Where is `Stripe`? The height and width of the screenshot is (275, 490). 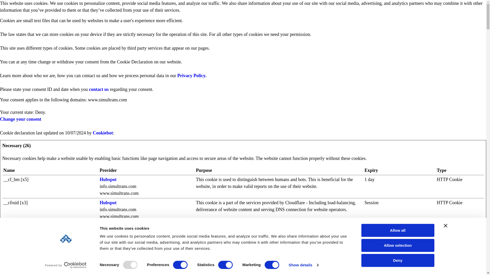 Stripe is located at coordinates (105, 226).